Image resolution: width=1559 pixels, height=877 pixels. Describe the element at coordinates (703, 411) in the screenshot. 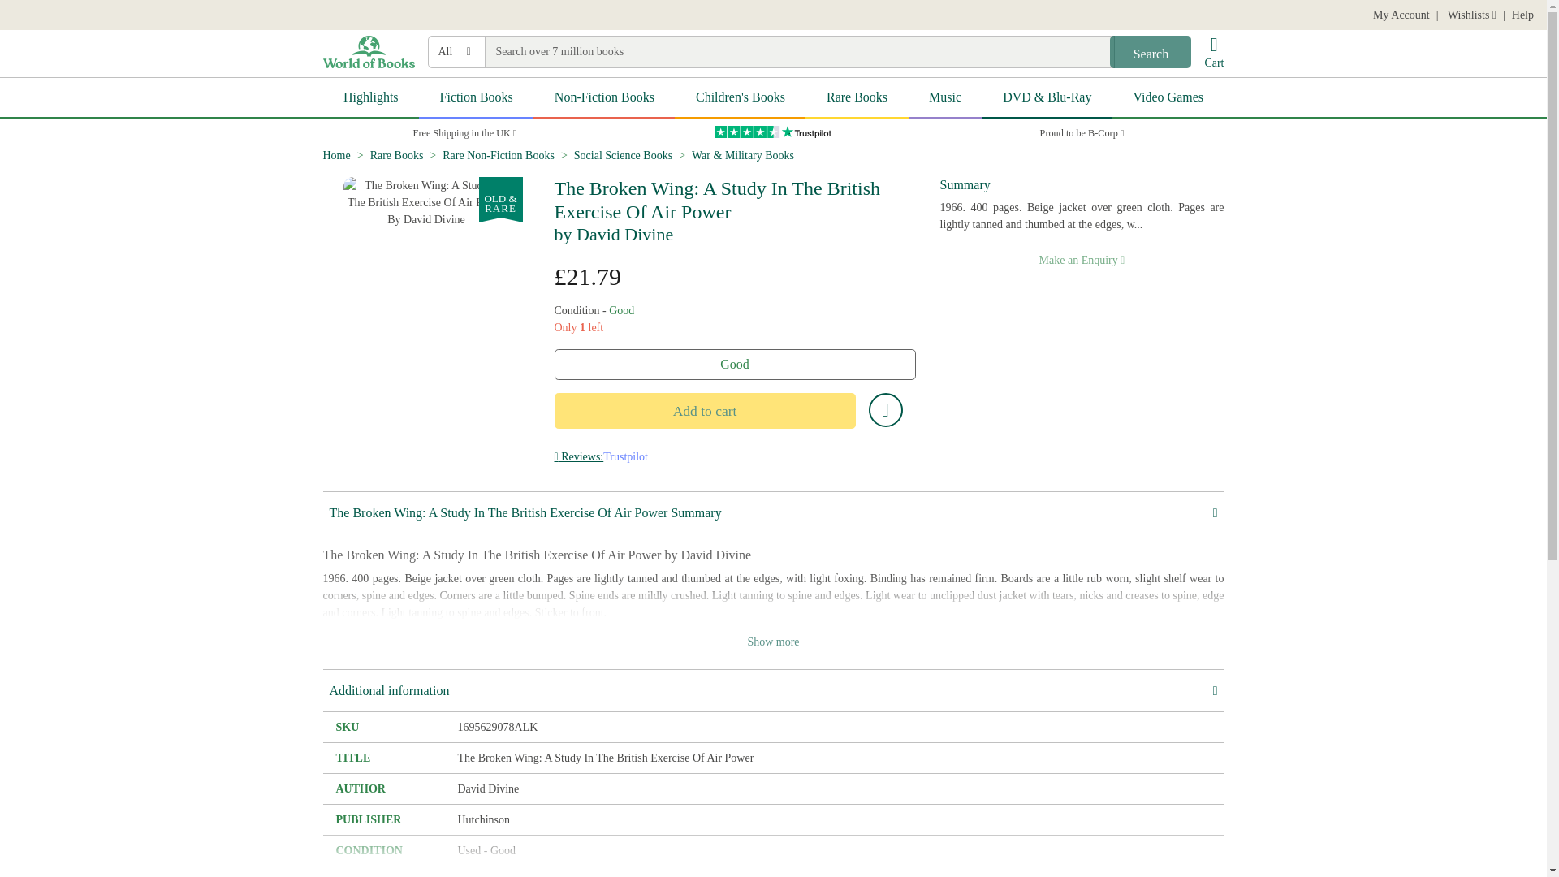

I see `Add to cart` at that location.